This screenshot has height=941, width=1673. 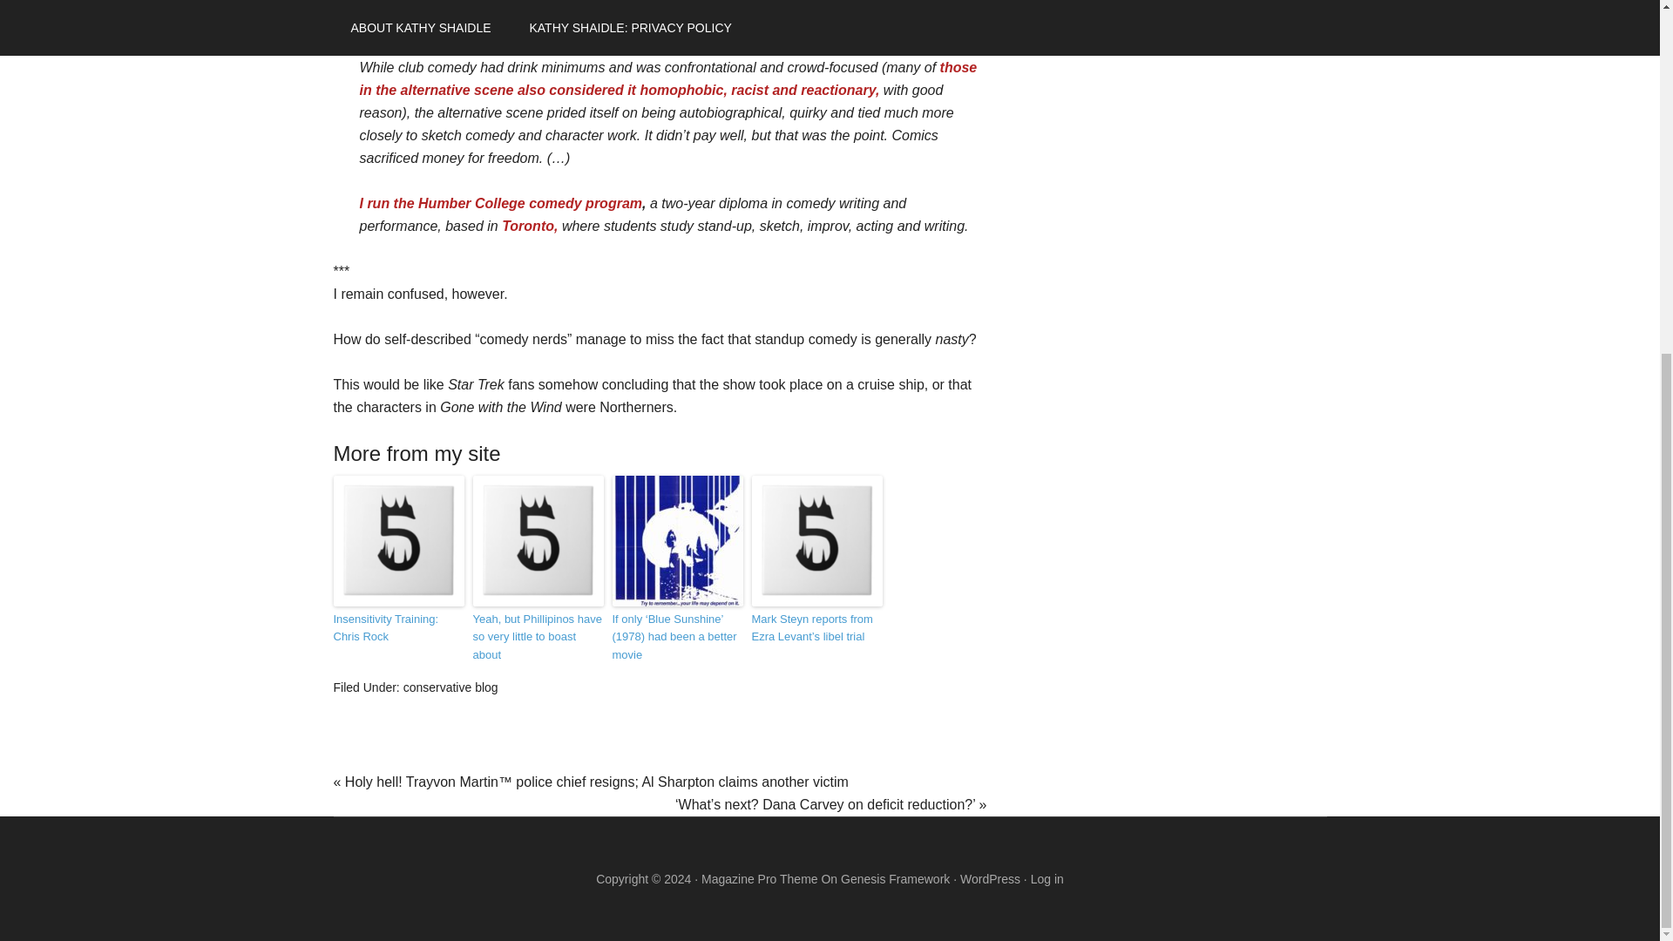 I want to click on Genesis Framework, so click(x=896, y=879).